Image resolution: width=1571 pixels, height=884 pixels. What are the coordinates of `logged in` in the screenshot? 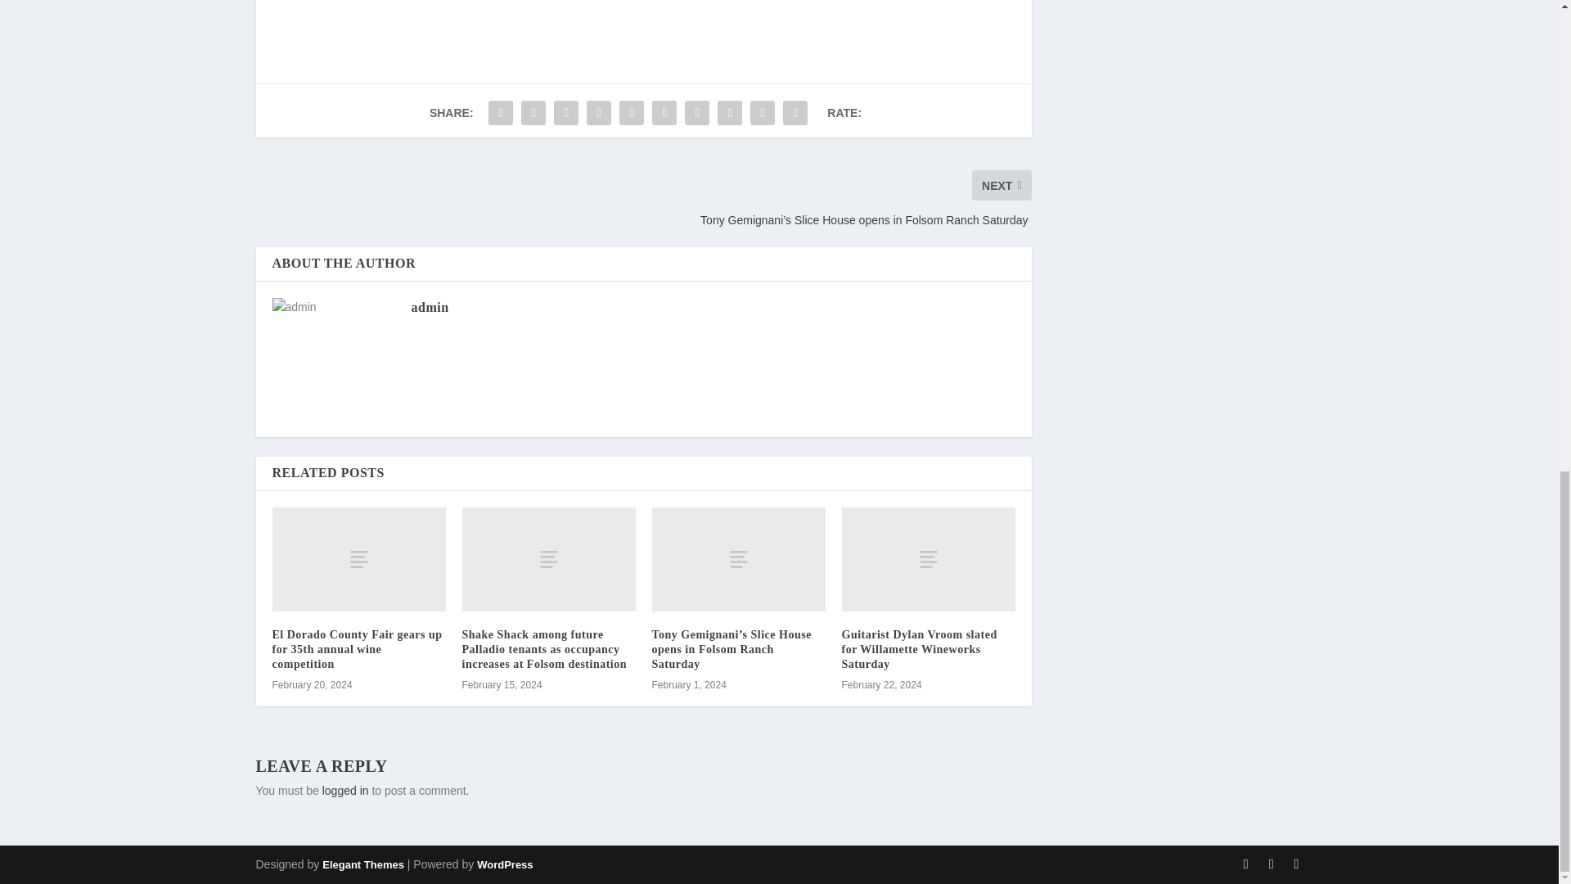 It's located at (345, 791).